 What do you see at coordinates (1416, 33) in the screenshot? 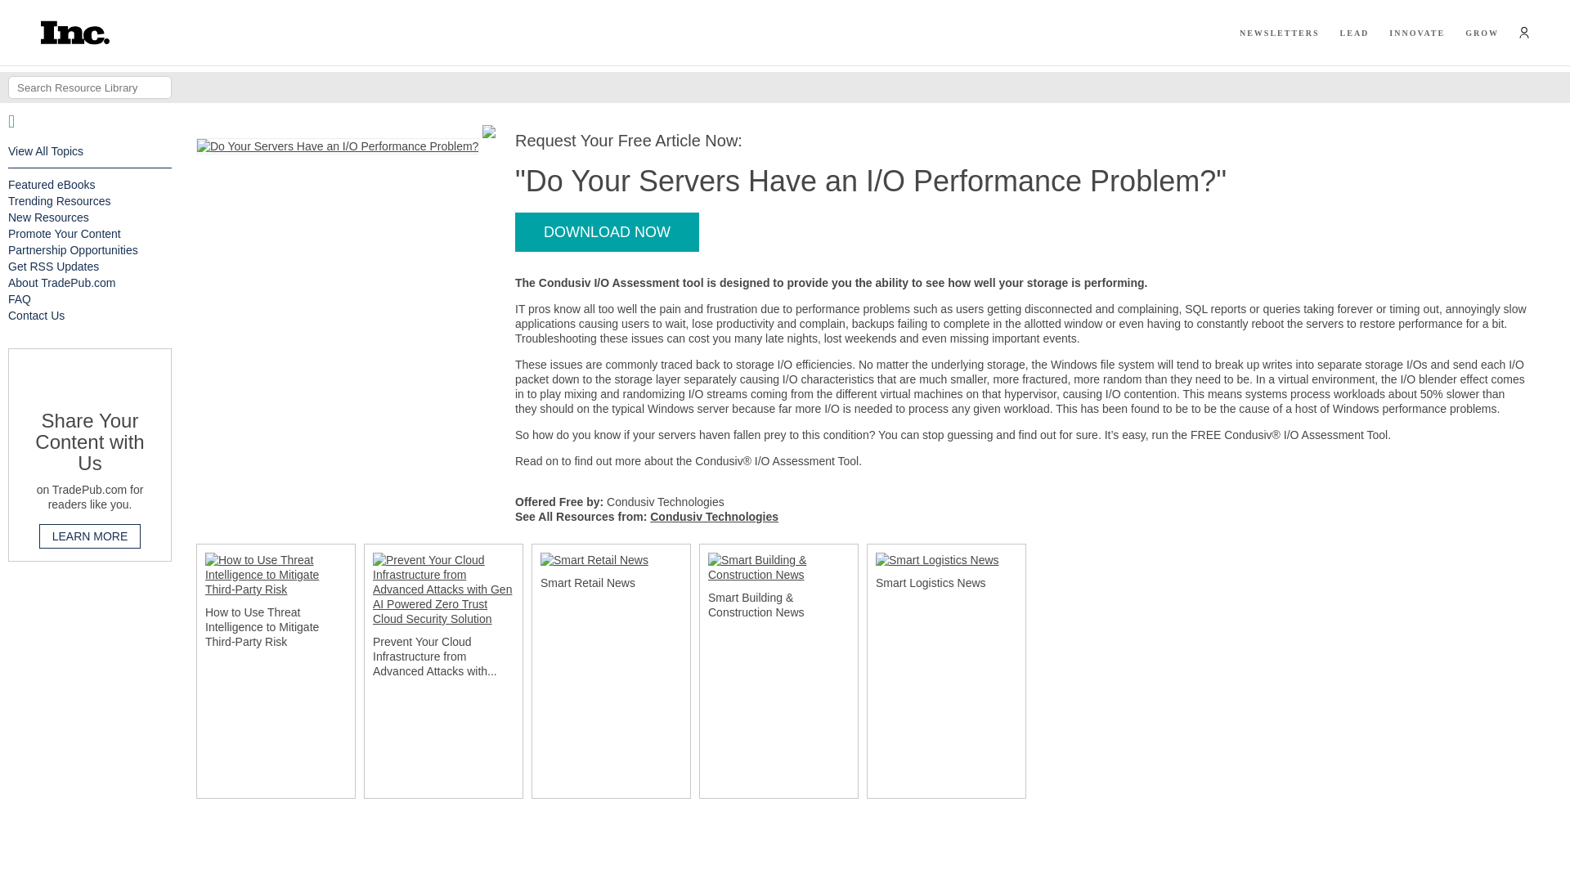
I see `Continue to Innovate on Inc.com` at bounding box center [1416, 33].